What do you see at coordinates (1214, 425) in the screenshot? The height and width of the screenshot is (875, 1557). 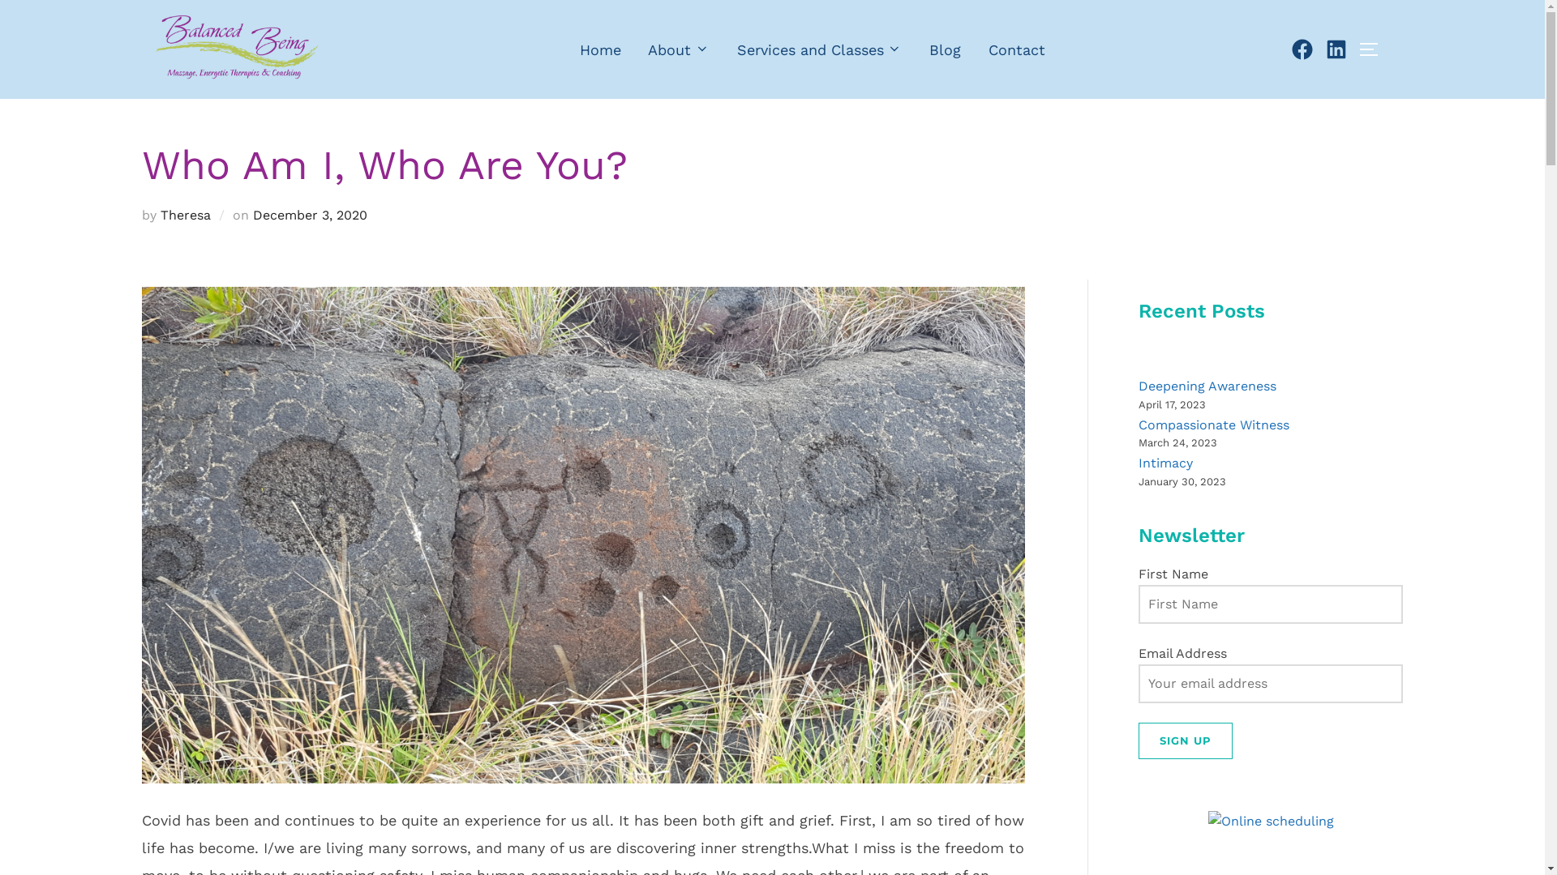 I see `Compassionate Witness` at bounding box center [1214, 425].